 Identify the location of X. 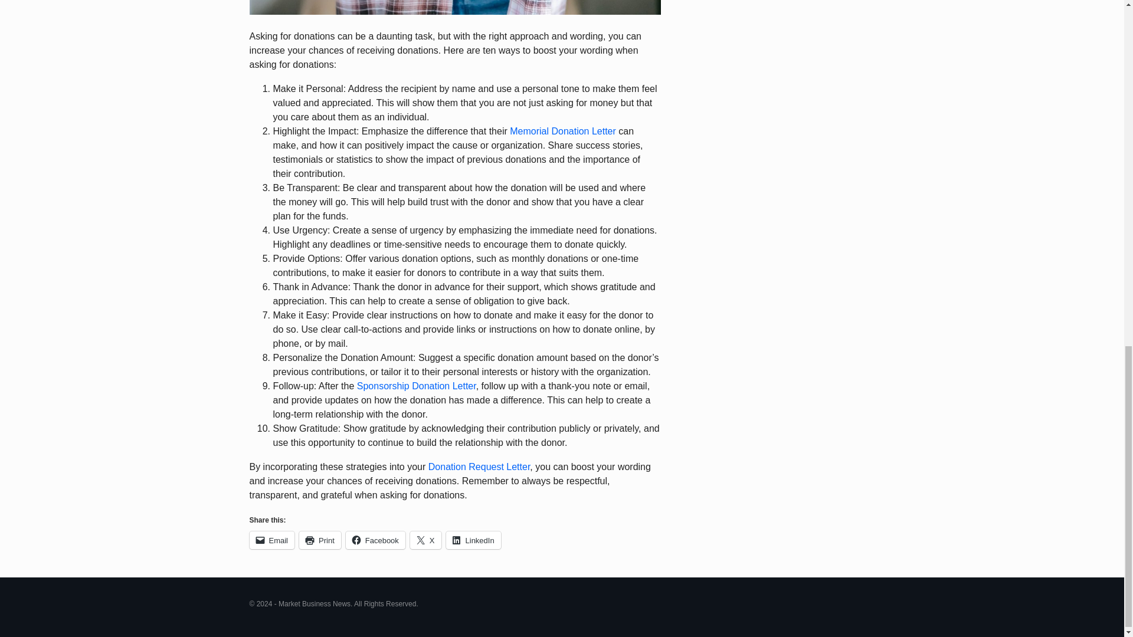
(426, 540).